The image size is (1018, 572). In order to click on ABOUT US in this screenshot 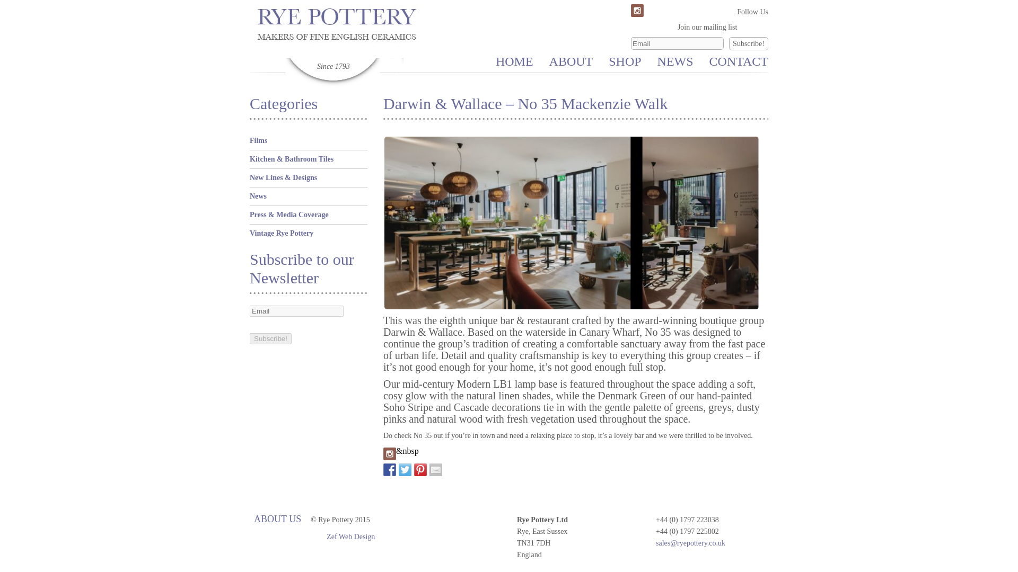, I will do `click(277, 519)`.